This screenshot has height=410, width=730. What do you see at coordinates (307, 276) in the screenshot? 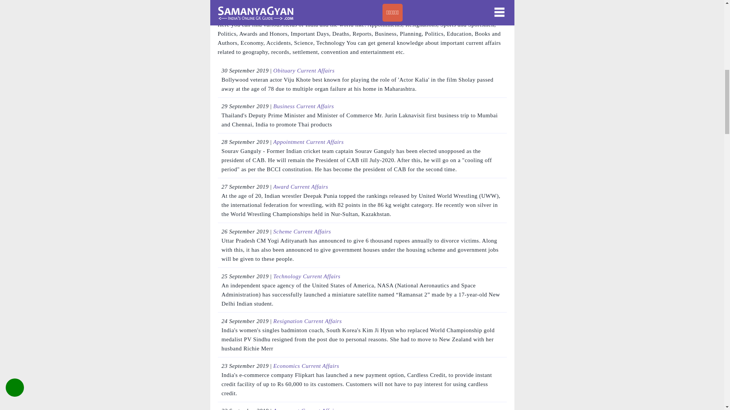
I see `Technology Current Affairs` at bounding box center [307, 276].